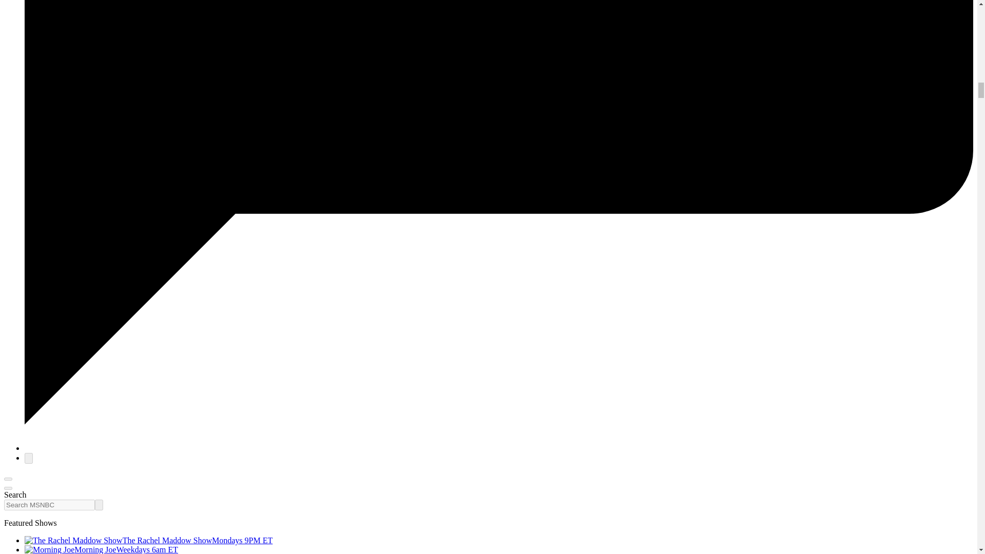  What do you see at coordinates (102, 549) in the screenshot?
I see `Morning JoeWeekdays 6am ET` at bounding box center [102, 549].